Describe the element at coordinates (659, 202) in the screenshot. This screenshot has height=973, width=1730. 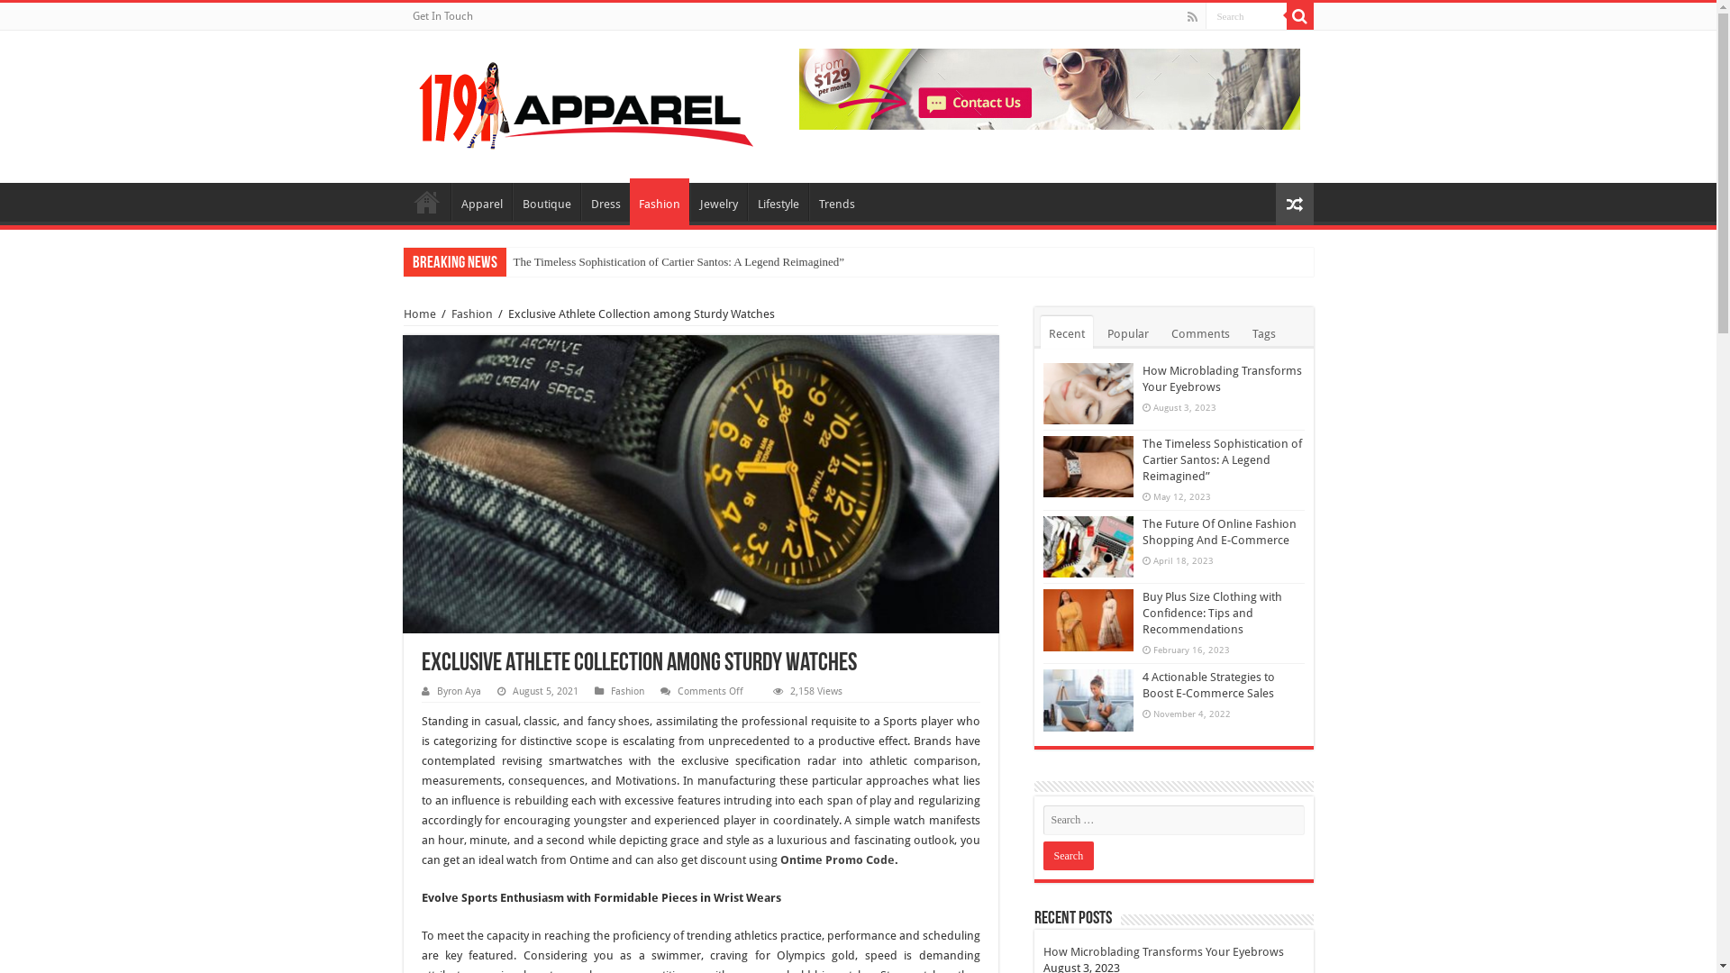
I see `Fashion` at that location.